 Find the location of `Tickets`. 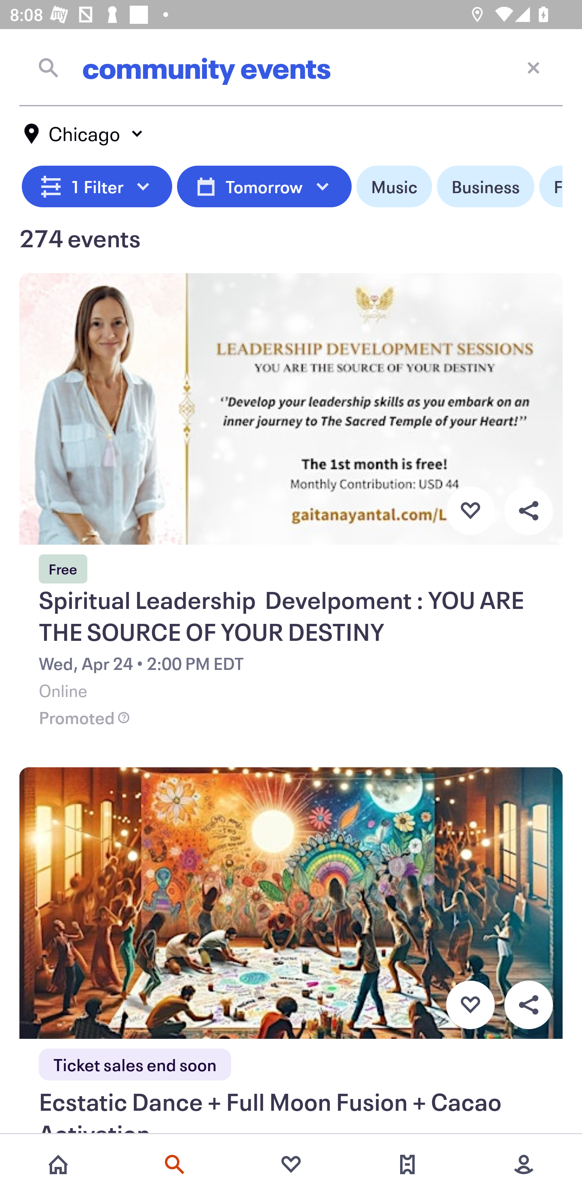

Tickets is located at coordinates (407, 1164).